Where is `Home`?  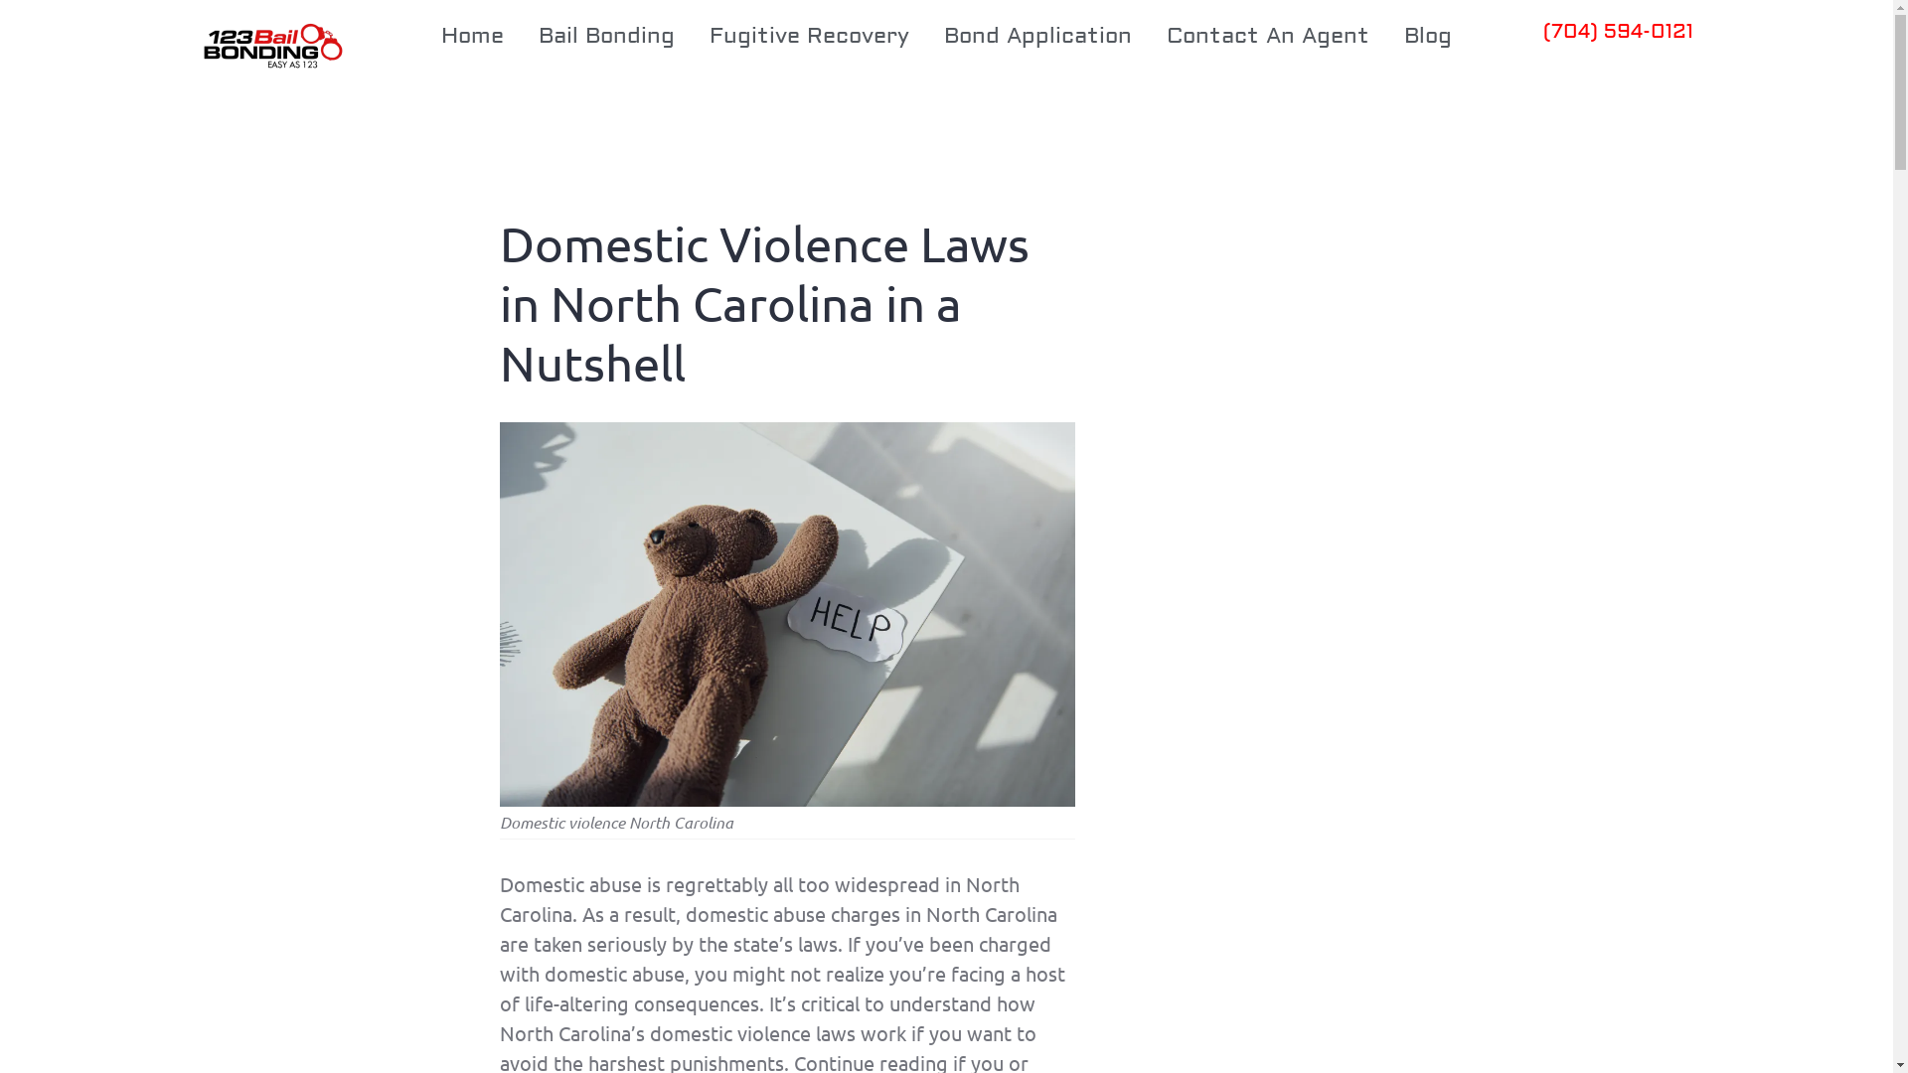
Home is located at coordinates (473, 36).